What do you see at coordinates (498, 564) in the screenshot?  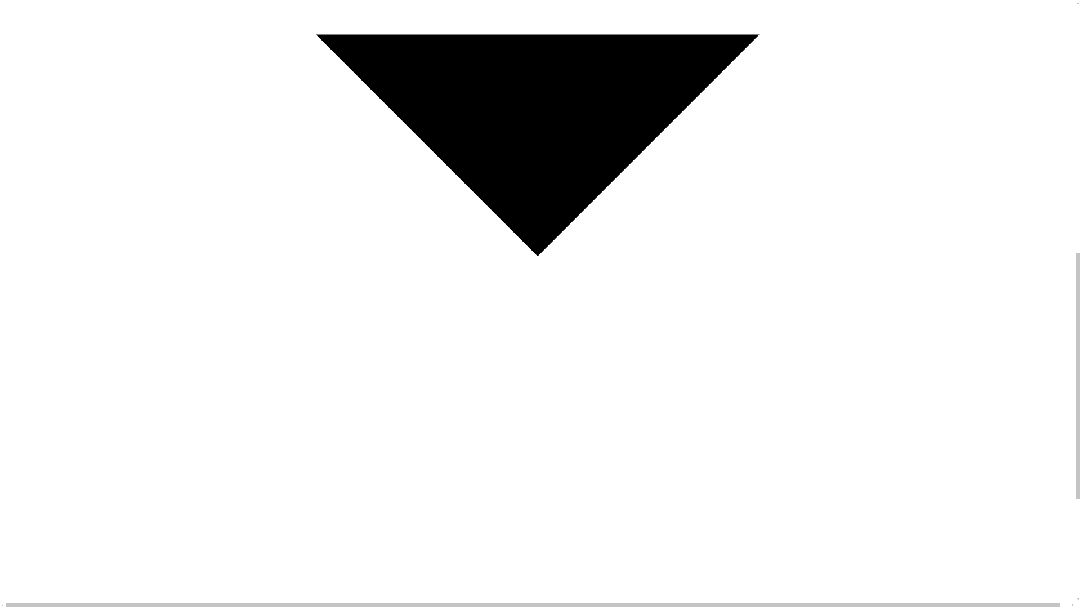 I see `Bajo Alcyone` at bounding box center [498, 564].